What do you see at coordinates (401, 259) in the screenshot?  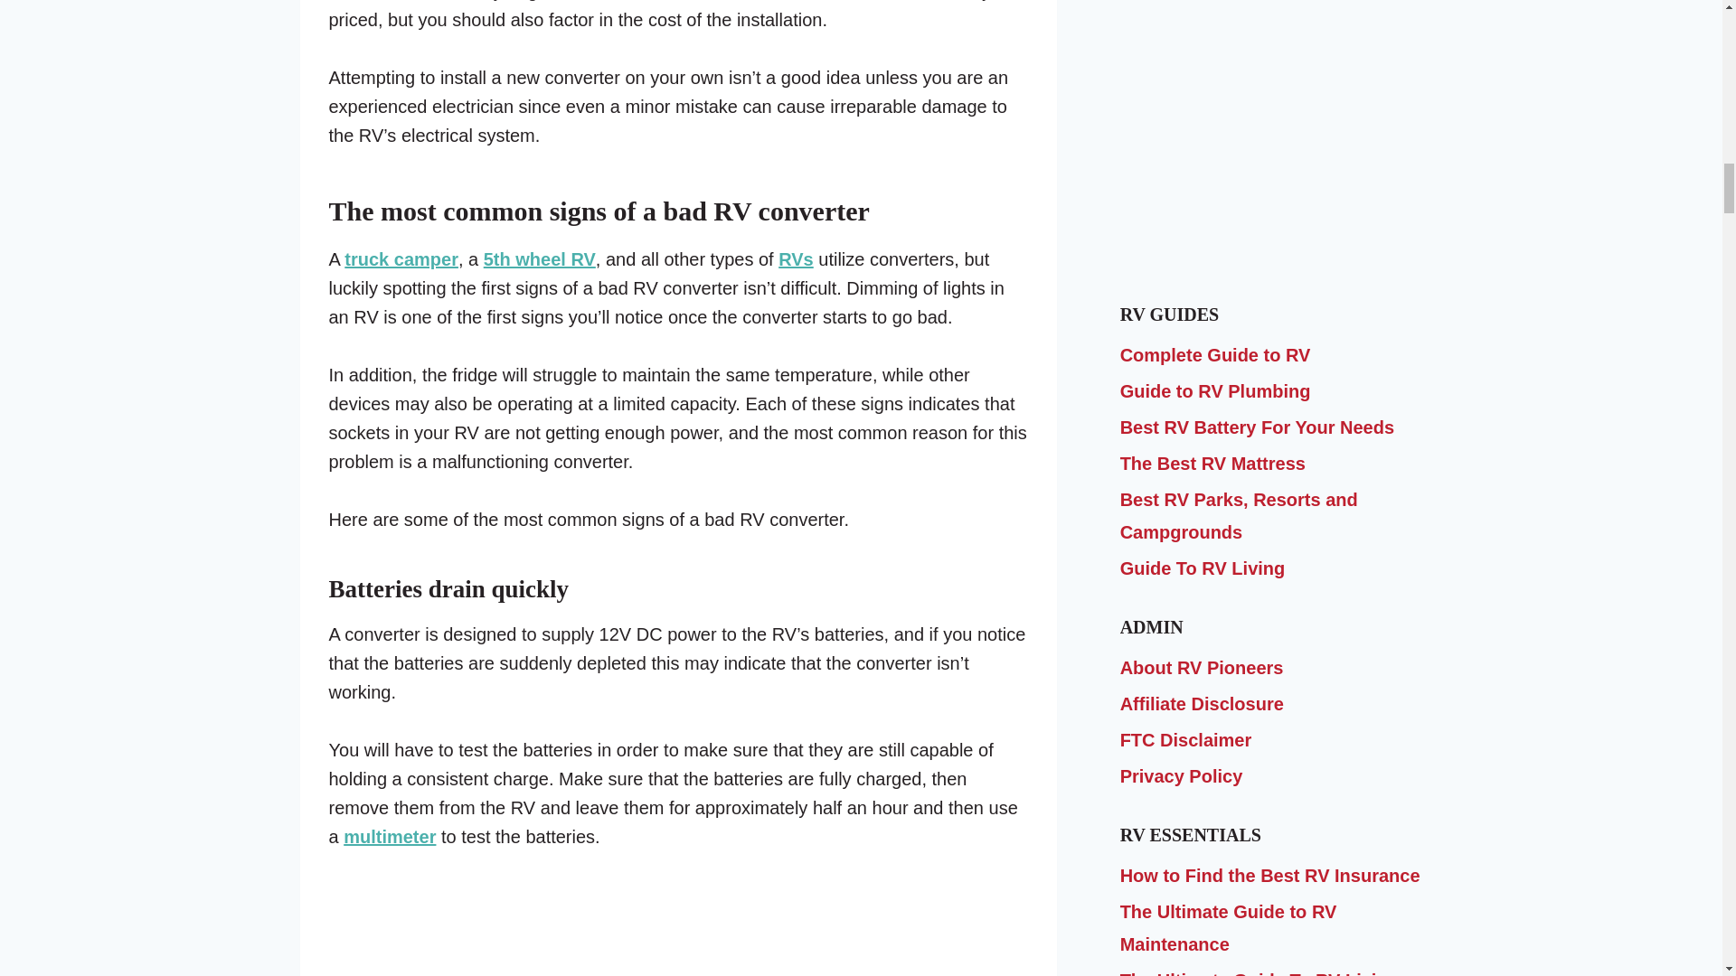 I see `truck camper` at bounding box center [401, 259].